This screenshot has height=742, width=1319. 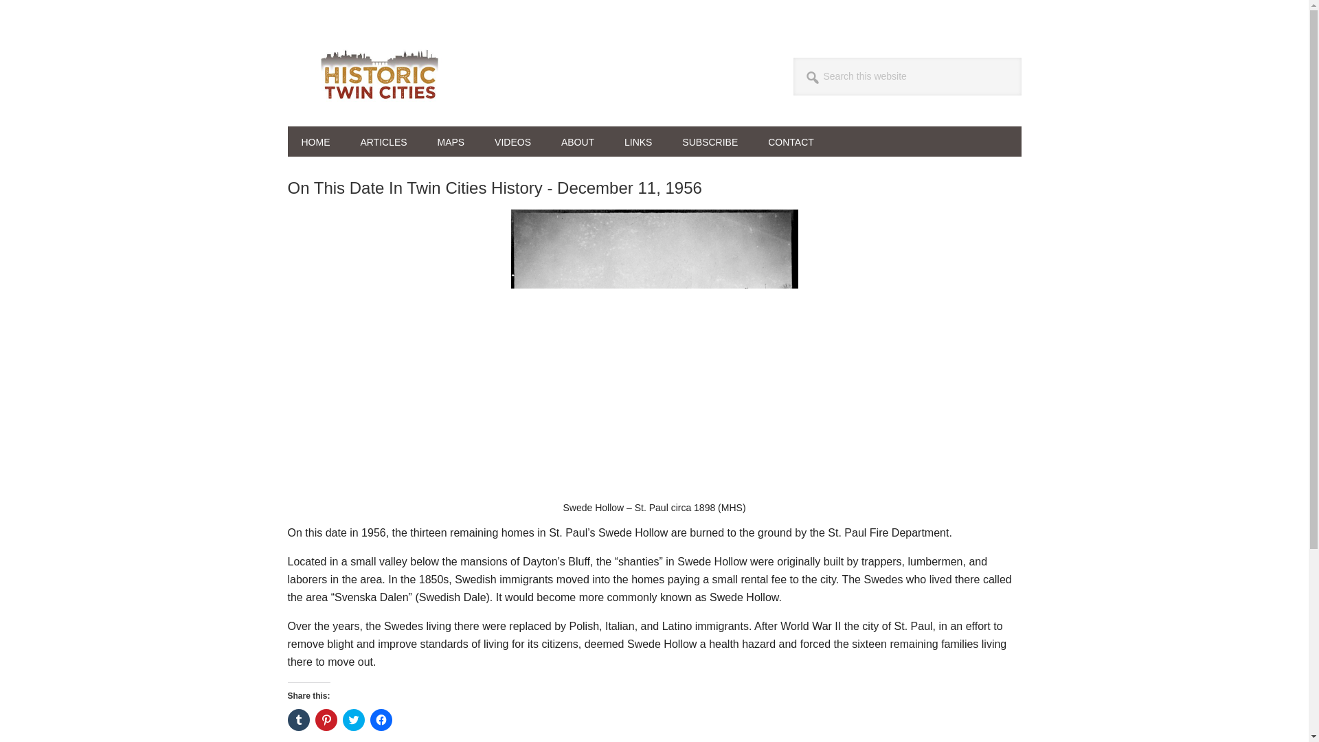 What do you see at coordinates (298, 720) in the screenshot?
I see `Click to share on Tumblr` at bounding box center [298, 720].